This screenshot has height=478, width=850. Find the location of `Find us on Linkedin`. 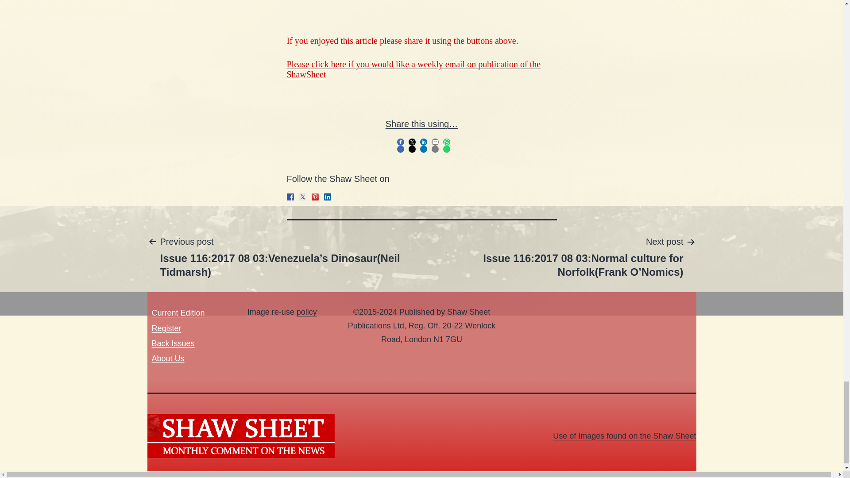

Find us on Linkedin is located at coordinates (328, 197).